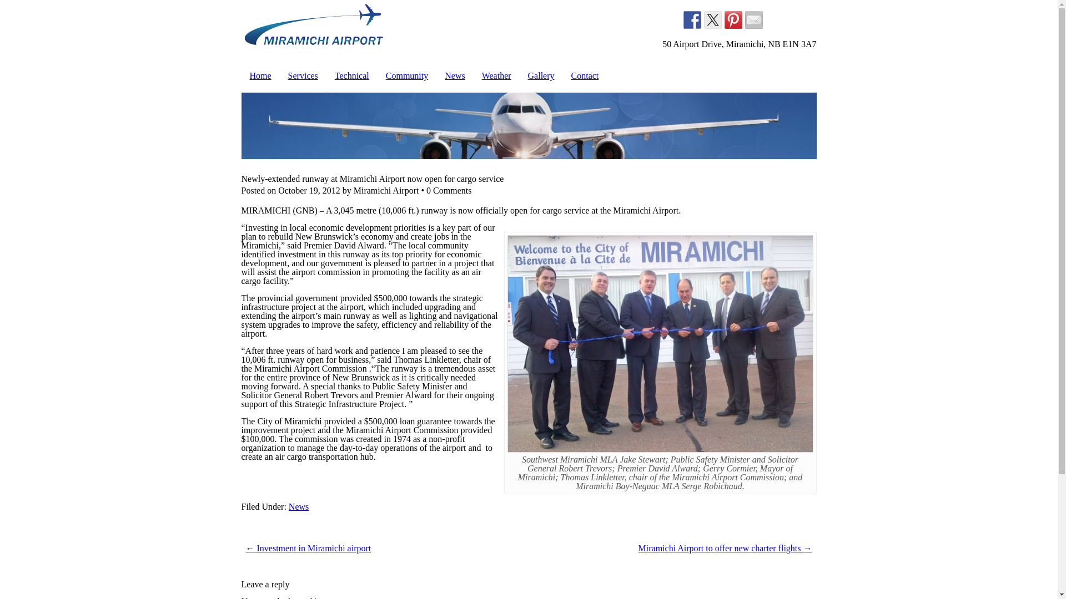 This screenshot has height=599, width=1066. Describe the element at coordinates (496, 75) in the screenshot. I see `Weather` at that location.